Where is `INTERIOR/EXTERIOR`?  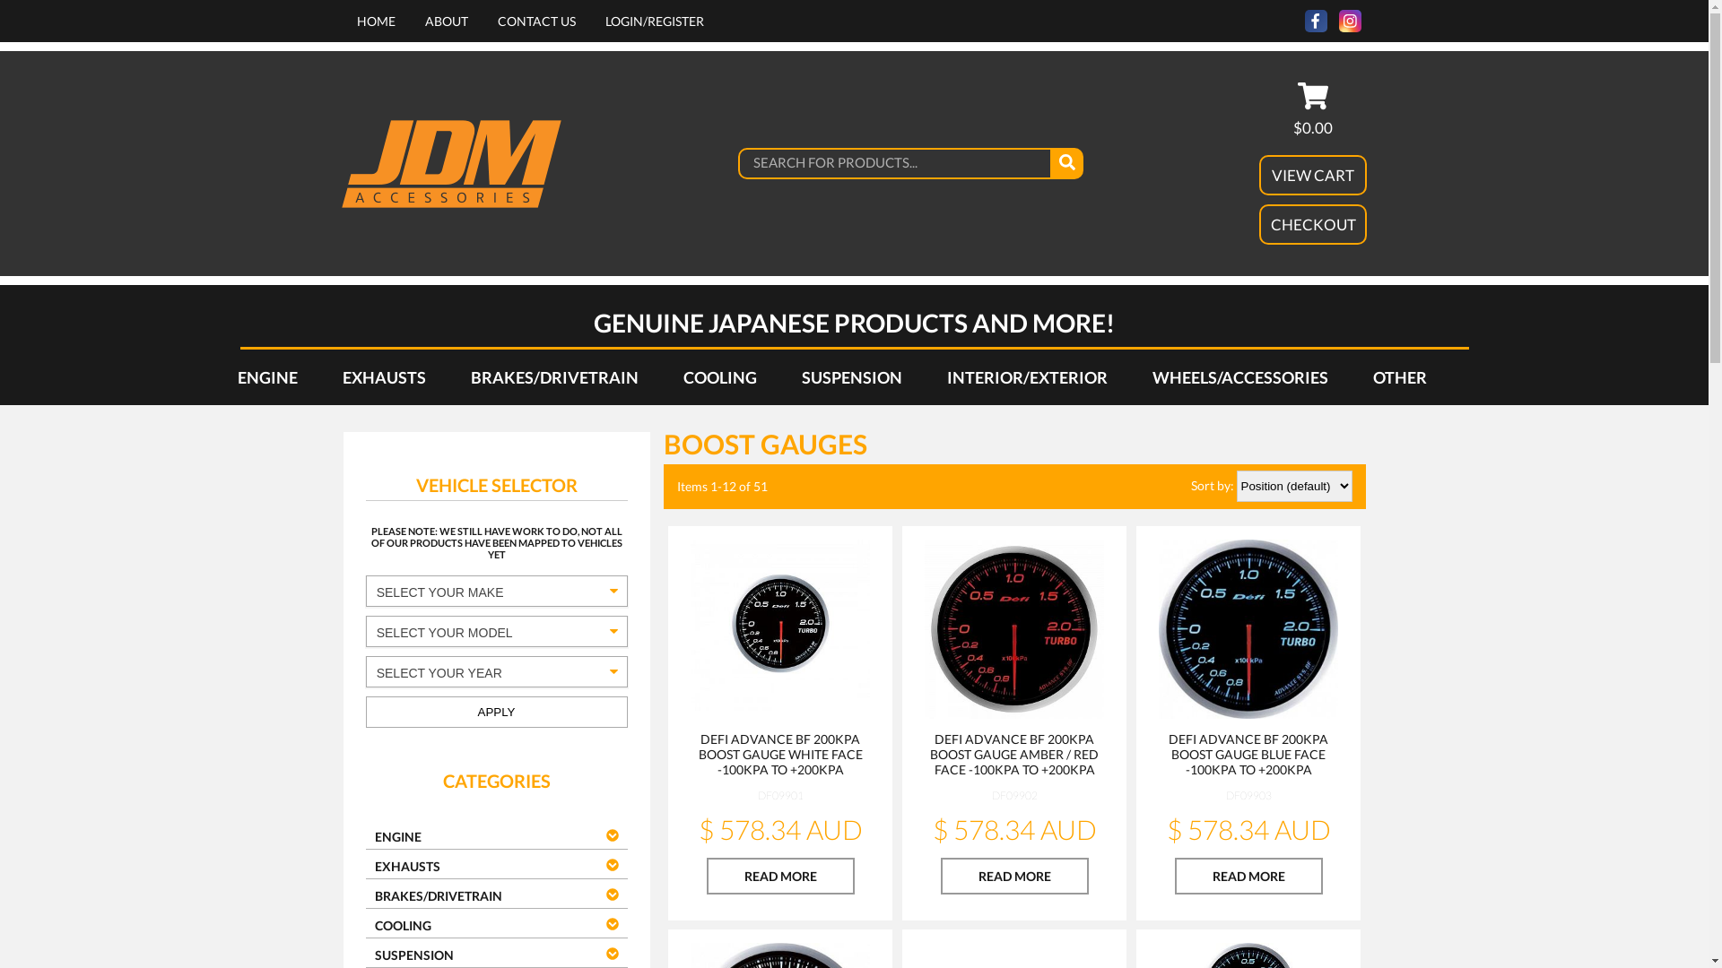 INTERIOR/EXTERIOR is located at coordinates (1026, 377).